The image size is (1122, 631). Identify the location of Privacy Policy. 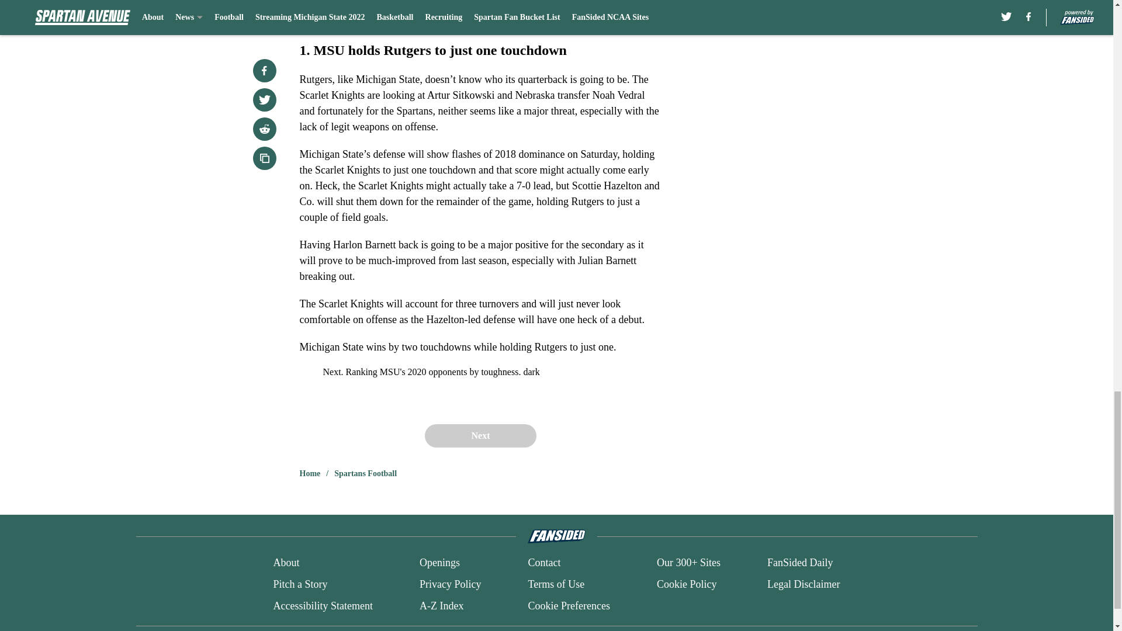
(450, 584).